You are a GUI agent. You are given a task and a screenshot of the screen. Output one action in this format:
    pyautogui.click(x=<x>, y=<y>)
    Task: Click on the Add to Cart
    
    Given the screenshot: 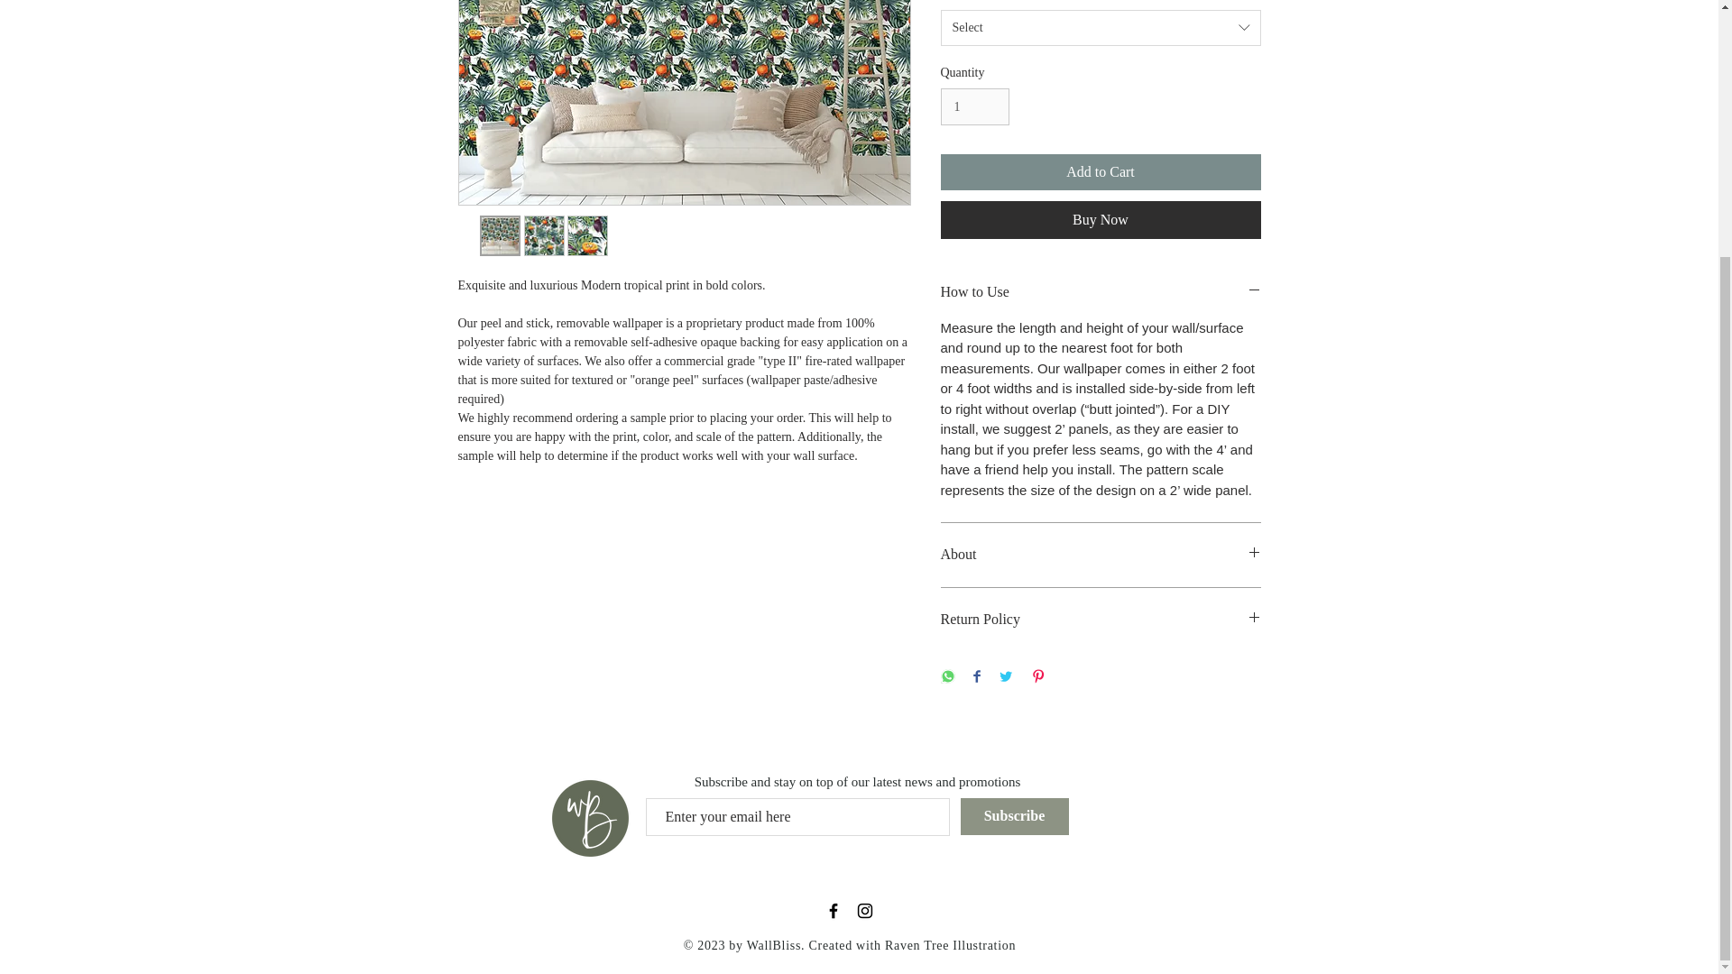 What is the action you would take?
    pyautogui.click(x=1101, y=171)
    